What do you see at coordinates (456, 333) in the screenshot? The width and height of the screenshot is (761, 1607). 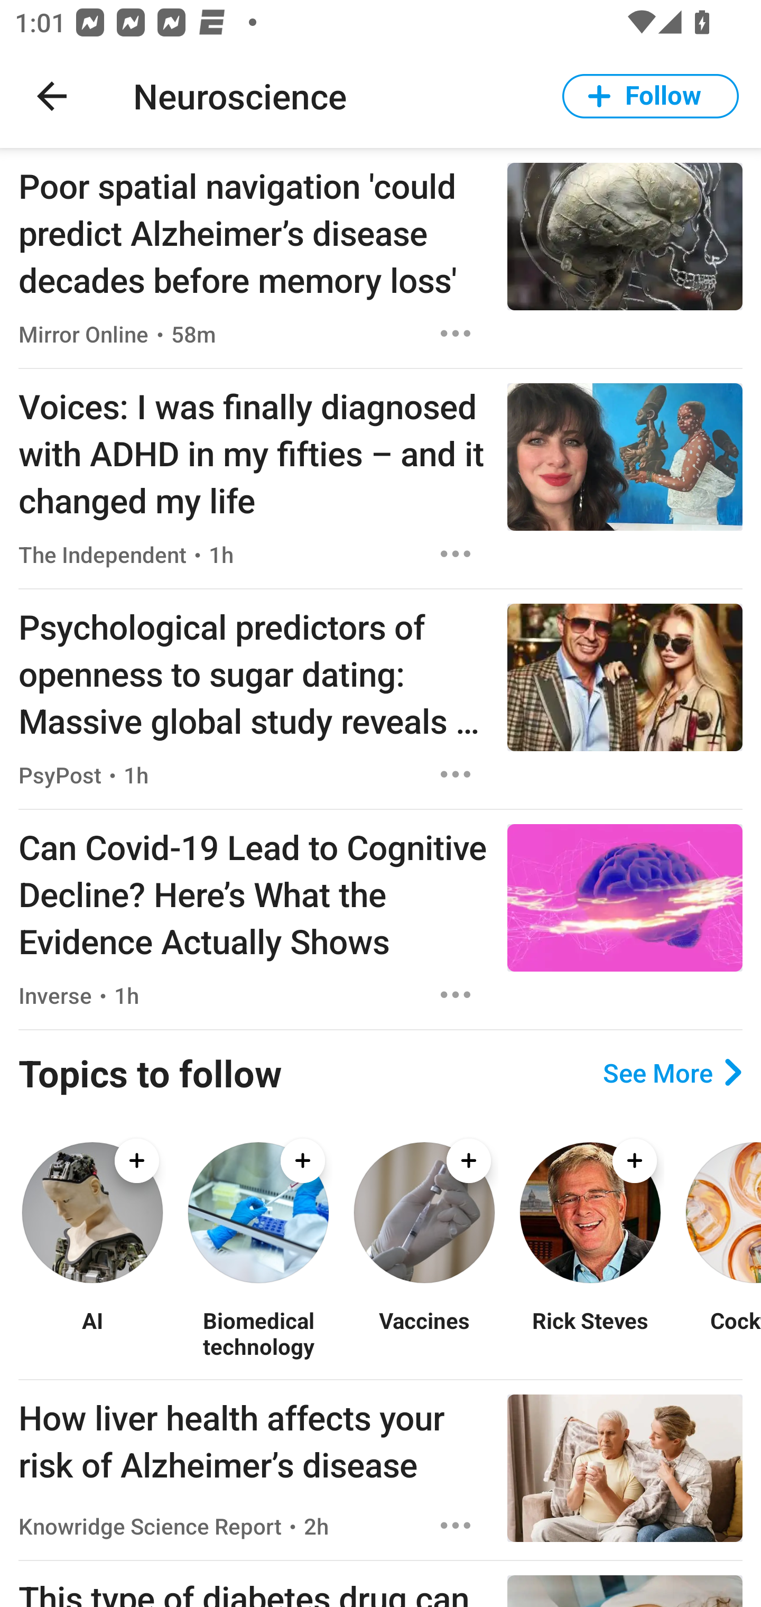 I see `Options` at bounding box center [456, 333].